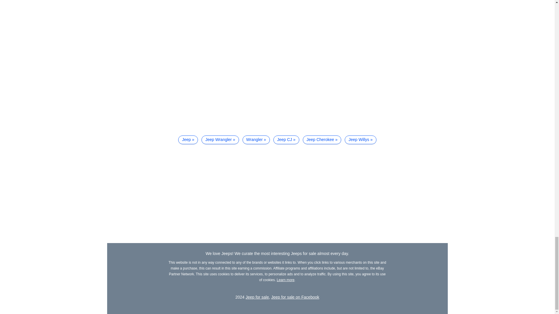 Image resolution: width=559 pixels, height=314 pixels. Describe the element at coordinates (220, 140) in the screenshot. I see `Jeep Wrangler` at that location.